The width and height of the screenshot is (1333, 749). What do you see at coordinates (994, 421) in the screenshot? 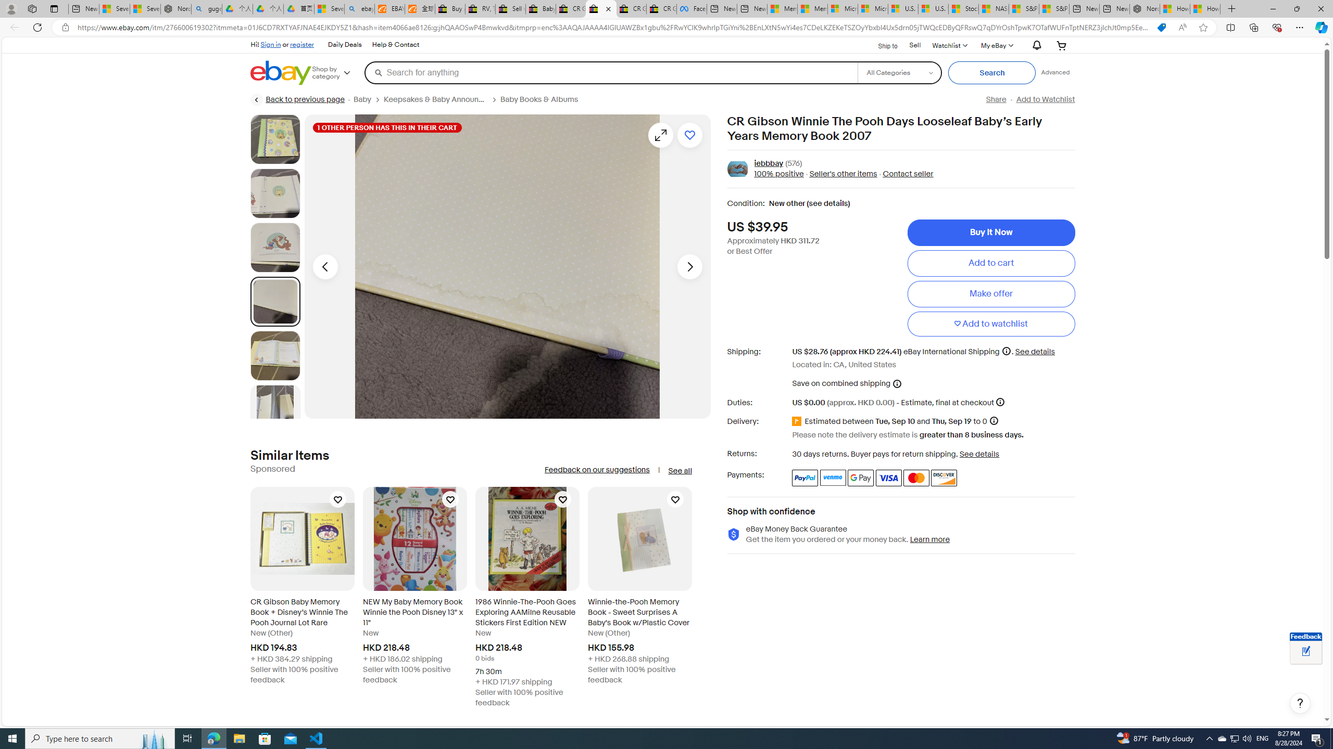
I see `Information - Estimated delivery date - opens a layer` at bounding box center [994, 421].